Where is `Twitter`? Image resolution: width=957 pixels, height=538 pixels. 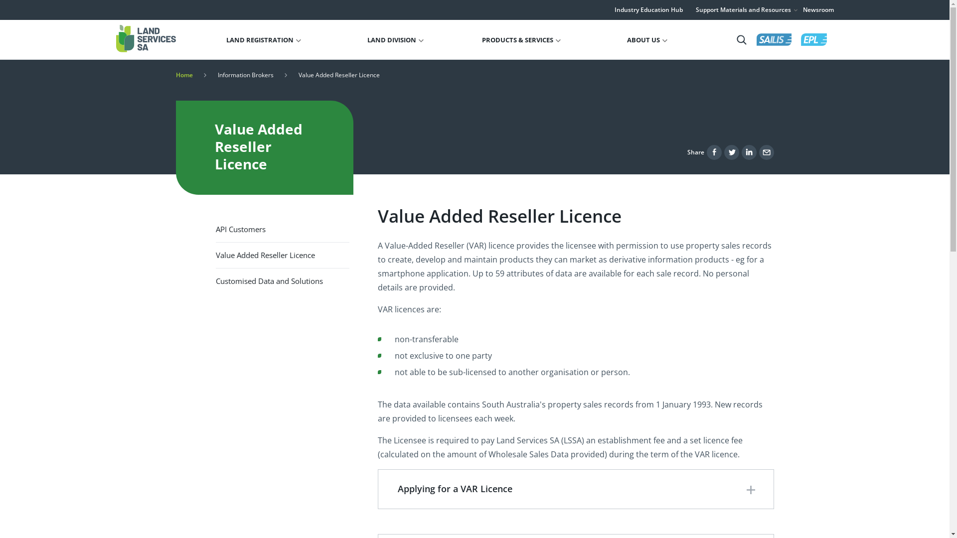 Twitter is located at coordinates (731, 152).